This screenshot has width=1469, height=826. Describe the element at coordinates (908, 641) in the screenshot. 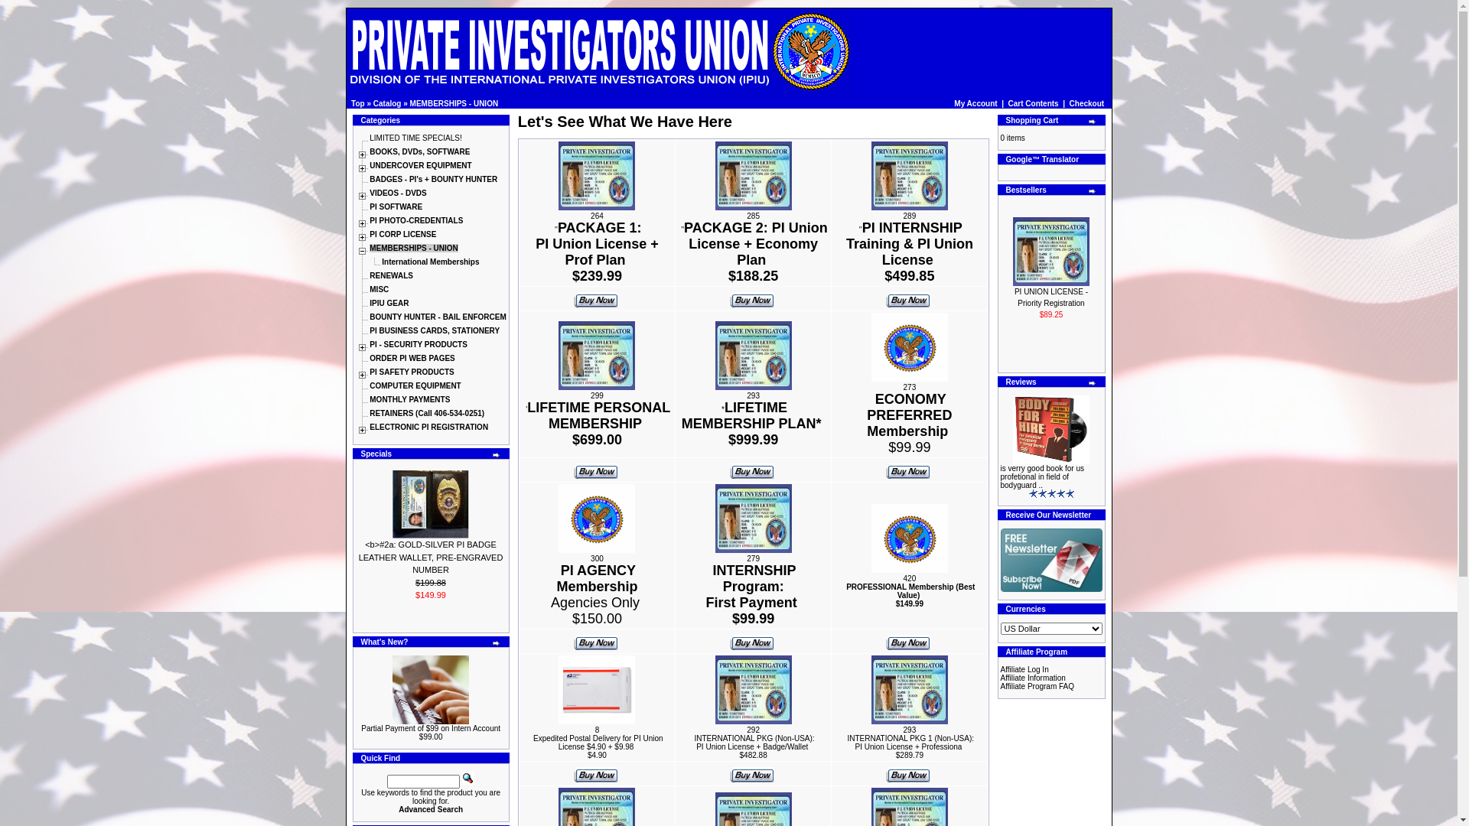

I see ` Buy Now ` at that location.